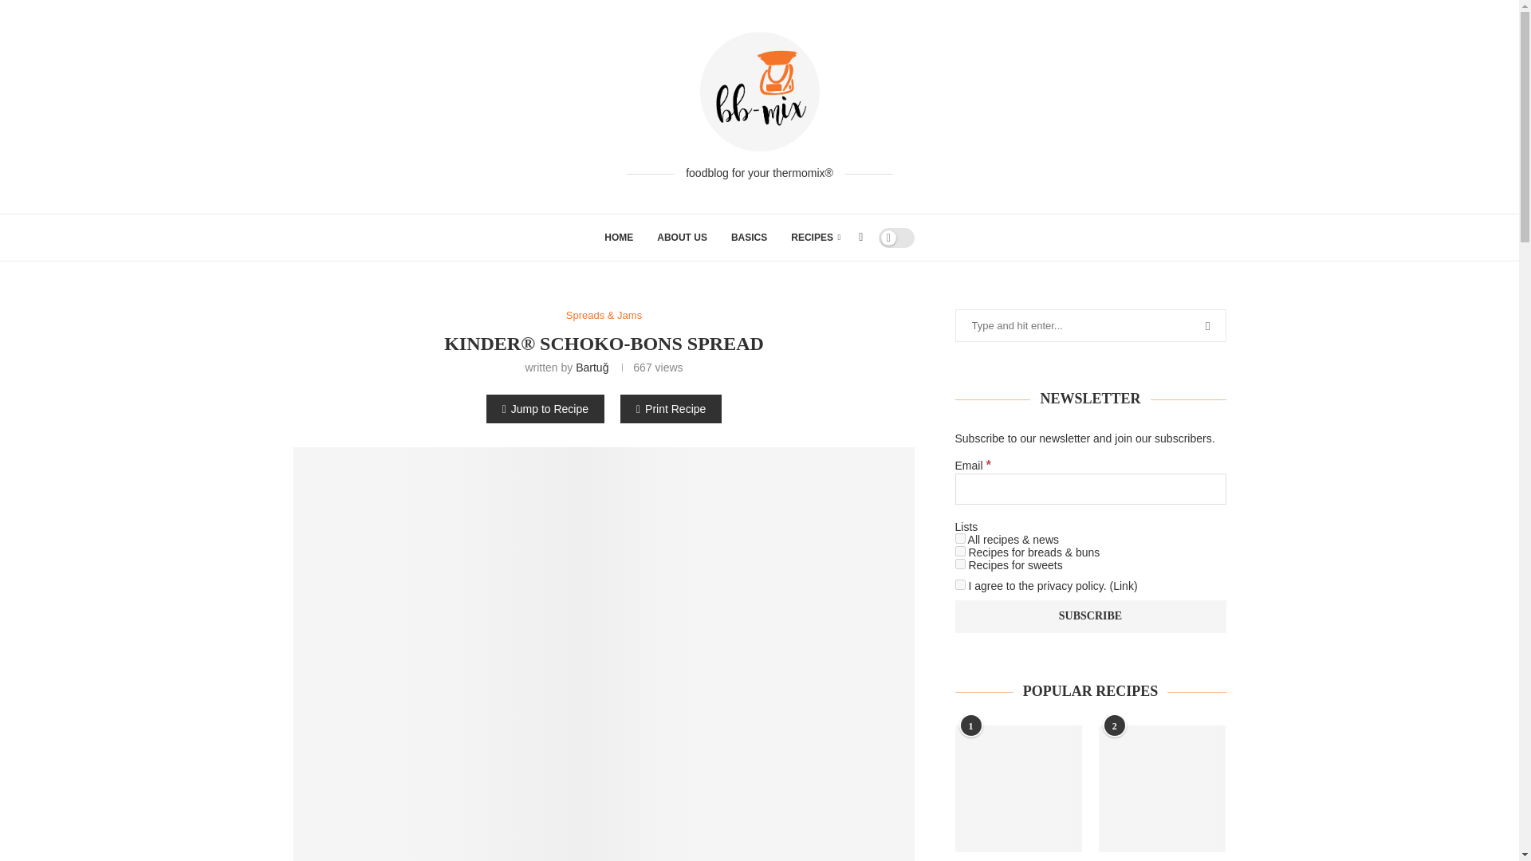 The width and height of the screenshot is (1531, 861). What do you see at coordinates (749, 238) in the screenshot?
I see `BASICS` at bounding box center [749, 238].